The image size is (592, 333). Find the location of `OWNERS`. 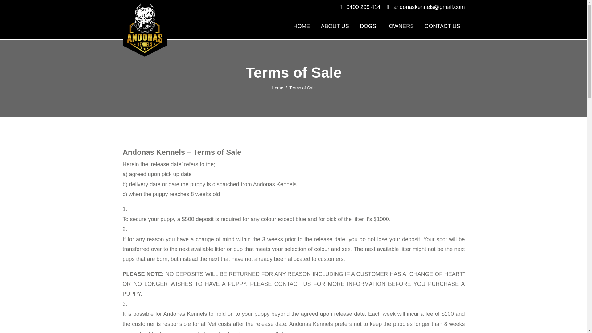

OWNERS is located at coordinates (401, 27).